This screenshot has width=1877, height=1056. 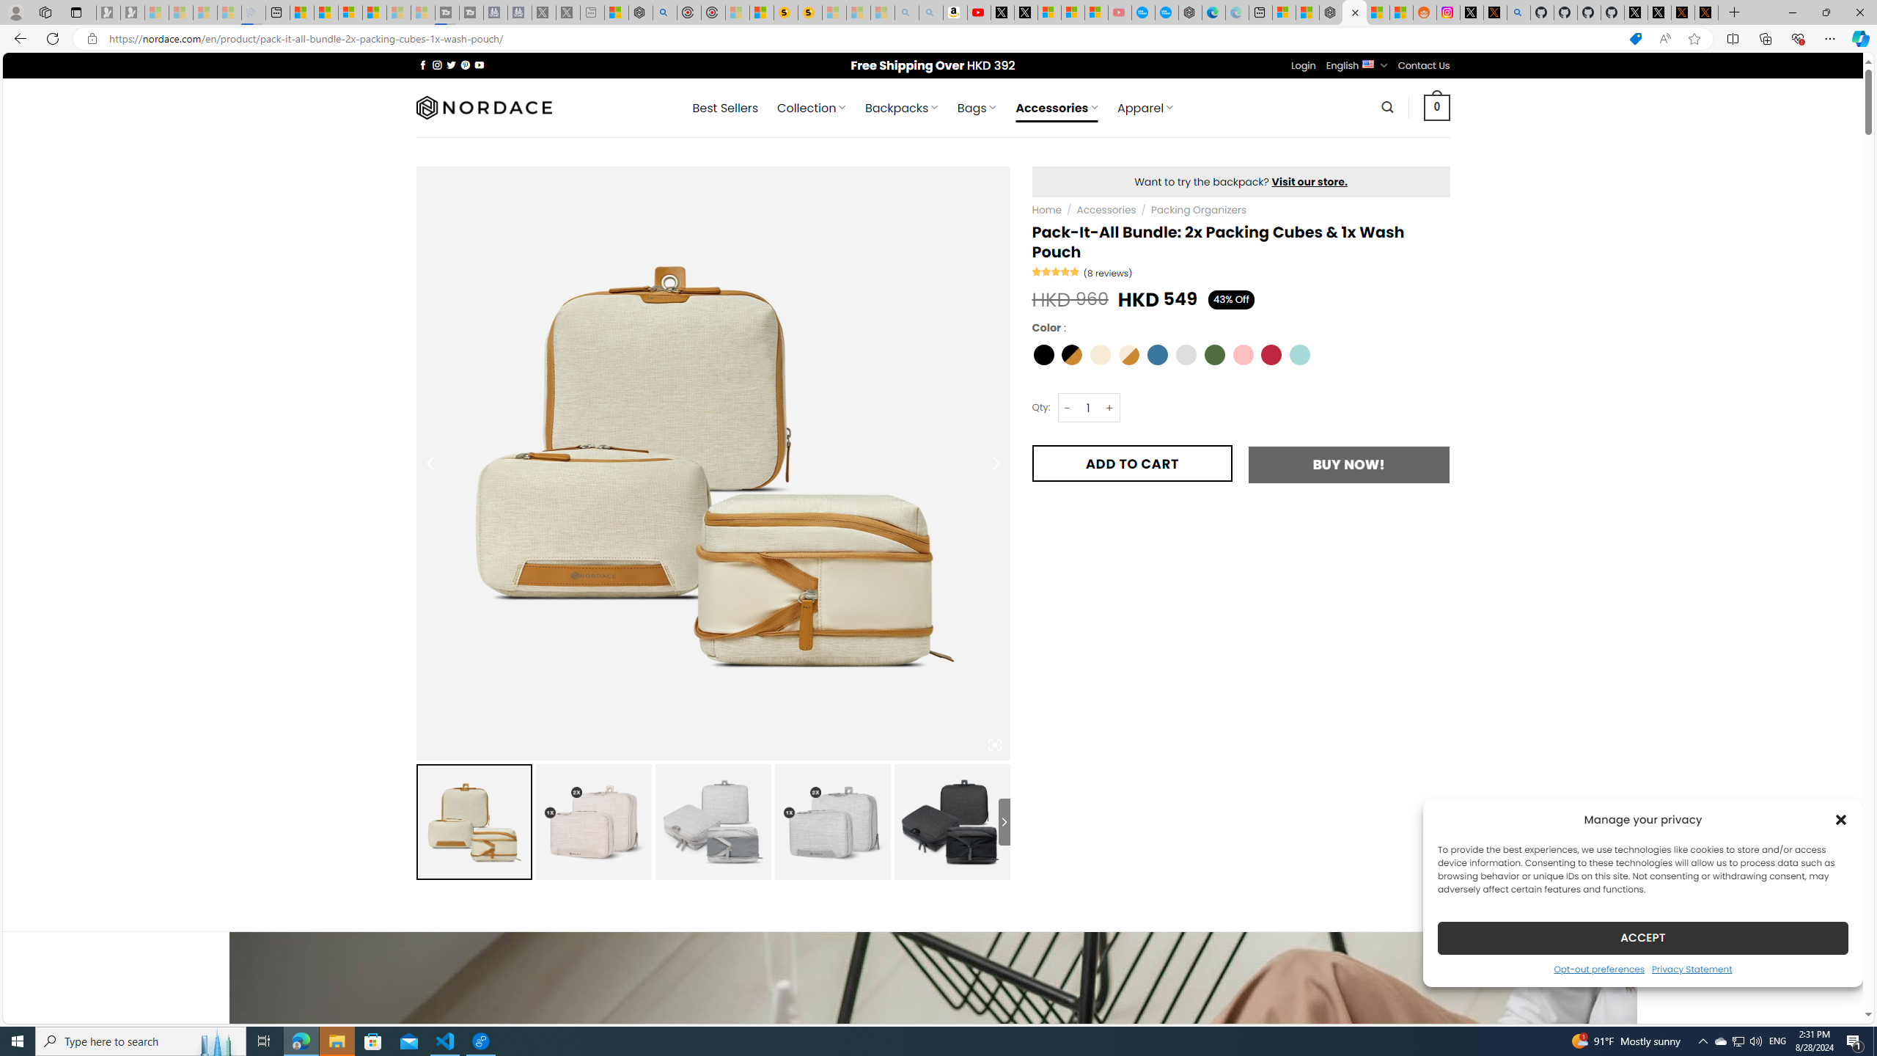 What do you see at coordinates (1494, 12) in the screenshot?
I see `help.x.com | 524: A timeout occurred` at bounding box center [1494, 12].